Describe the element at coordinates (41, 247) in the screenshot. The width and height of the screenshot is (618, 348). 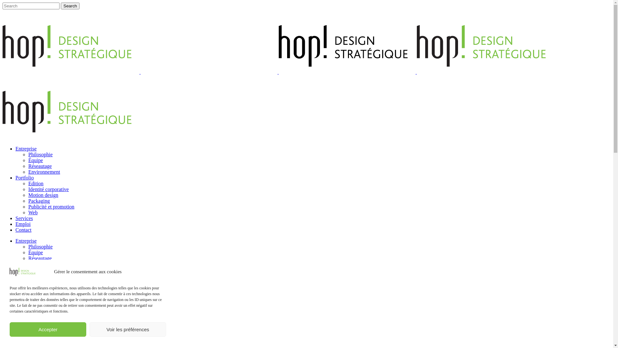
I see `Philosophie` at that location.